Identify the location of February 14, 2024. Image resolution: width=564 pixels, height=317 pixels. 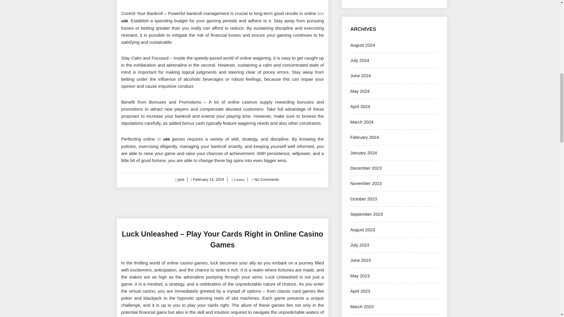
(208, 179).